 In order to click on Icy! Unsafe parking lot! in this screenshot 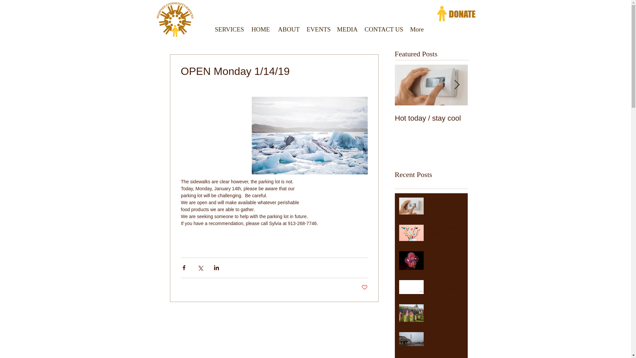, I will do `click(433, 357)`.